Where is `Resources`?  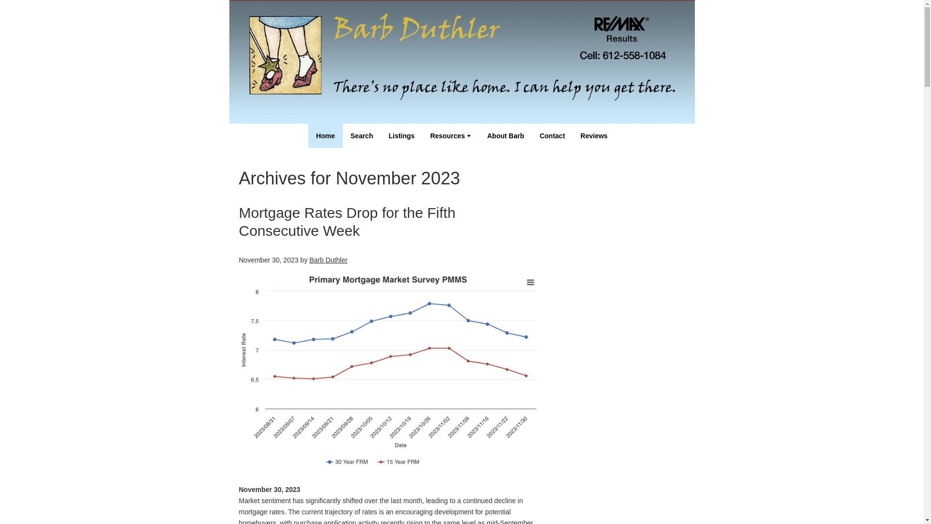 Resources is located at coordinates (451, 135).